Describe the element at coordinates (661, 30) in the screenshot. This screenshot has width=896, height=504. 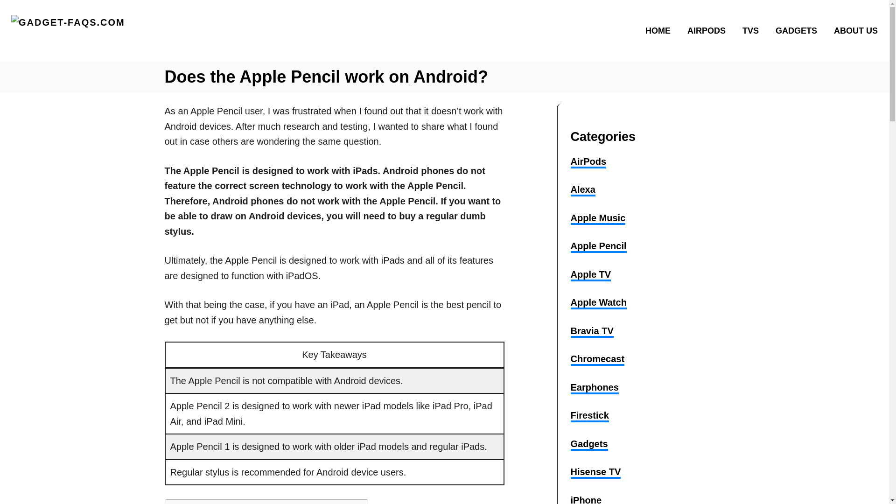
I see `HOME` at that location.